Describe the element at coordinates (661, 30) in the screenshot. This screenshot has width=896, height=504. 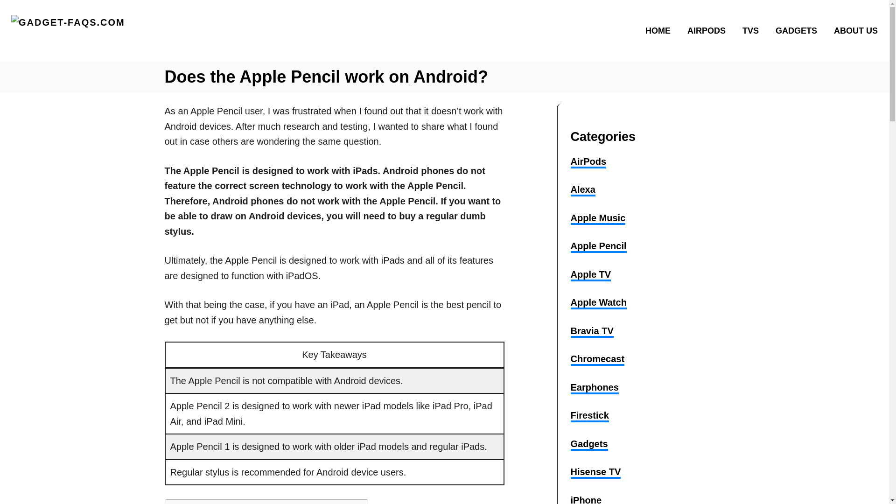
I see `HOME` at that location.